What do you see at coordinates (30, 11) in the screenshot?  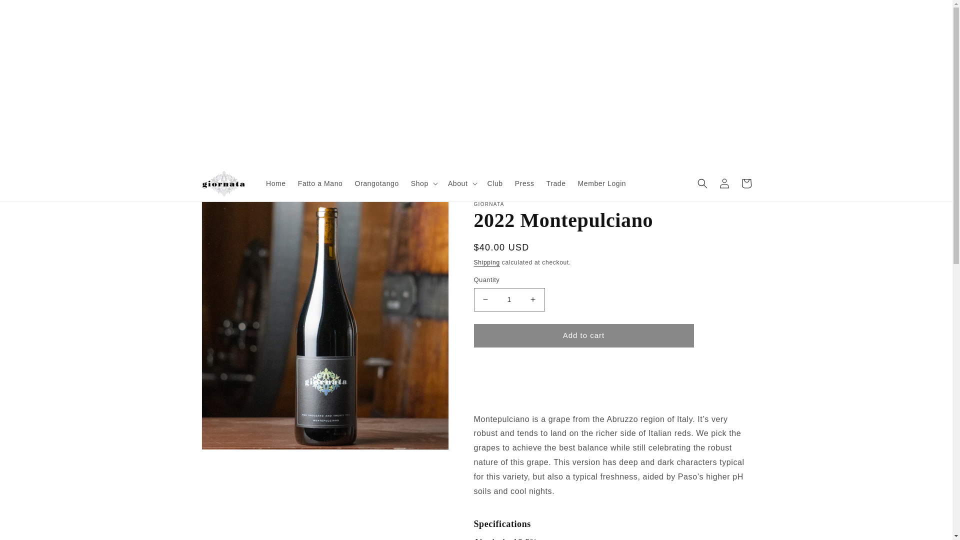 I see `Skip to content` at bounding box center [30, 11].